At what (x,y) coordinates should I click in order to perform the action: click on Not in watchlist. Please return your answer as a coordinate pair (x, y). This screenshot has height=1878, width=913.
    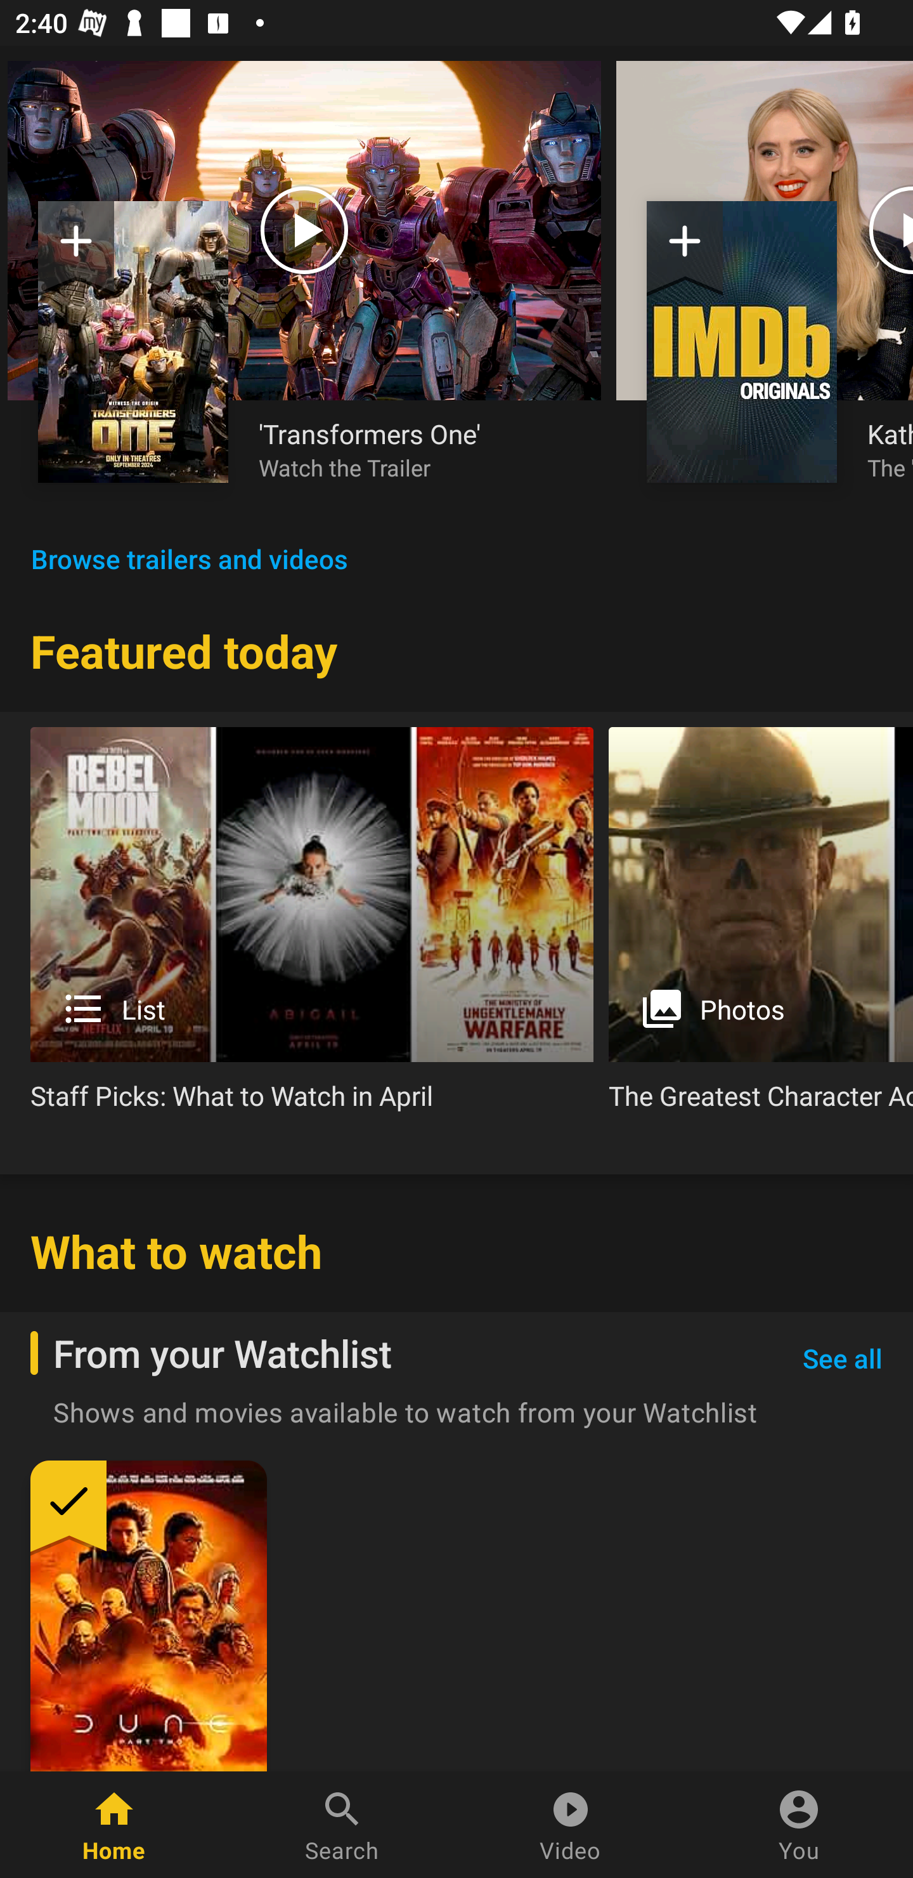
    Looking at the image, I should click on (133, 341).